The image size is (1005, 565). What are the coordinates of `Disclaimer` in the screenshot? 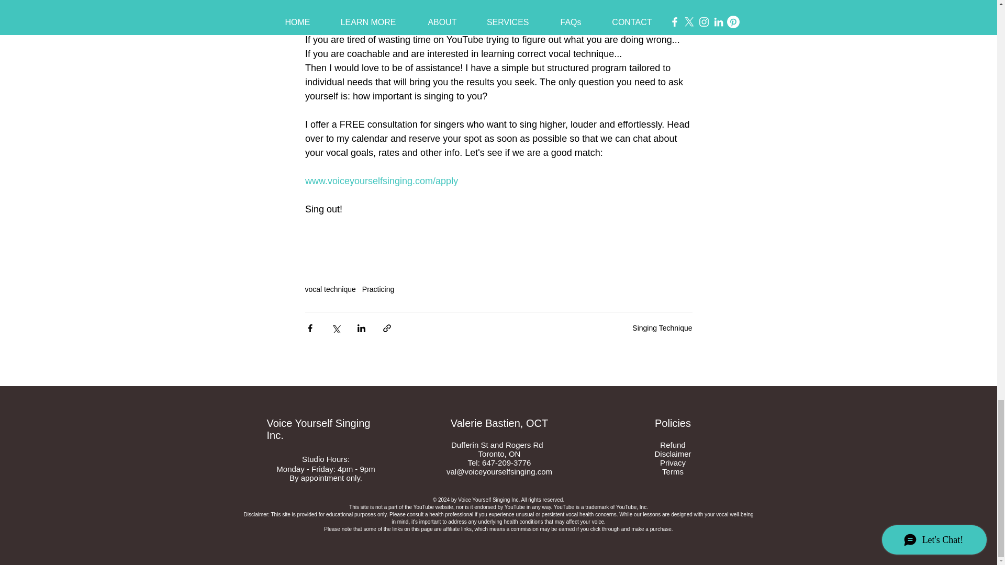 It's located at (672, 453).